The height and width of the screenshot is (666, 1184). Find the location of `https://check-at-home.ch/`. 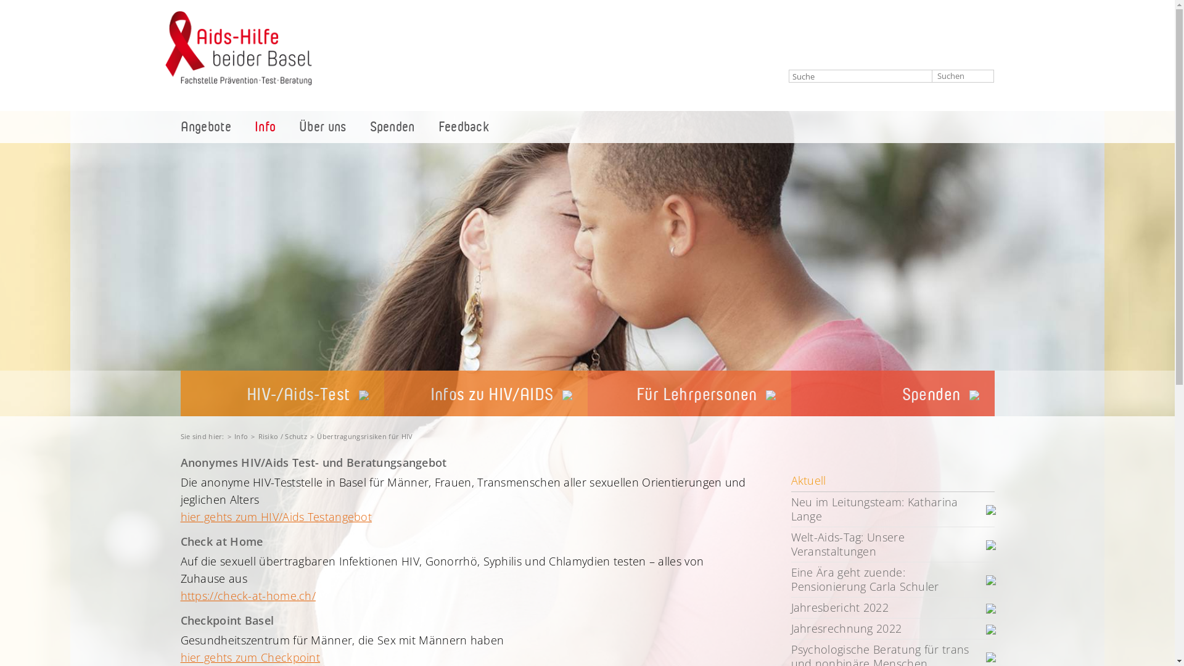

https://check-at-home.ch/ is located at coordinates (248, 596).